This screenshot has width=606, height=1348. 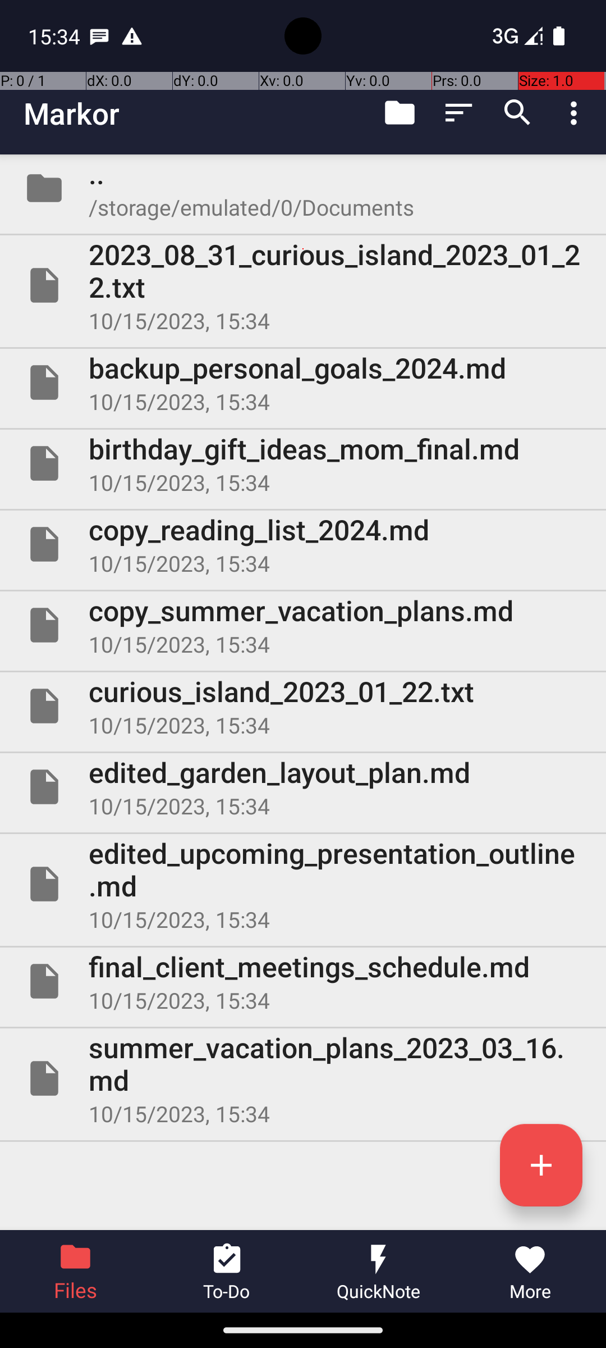 What do you see at coordinates (400, 113) in the screenshot?
I see `Go to` at bounding box center [400, 113].